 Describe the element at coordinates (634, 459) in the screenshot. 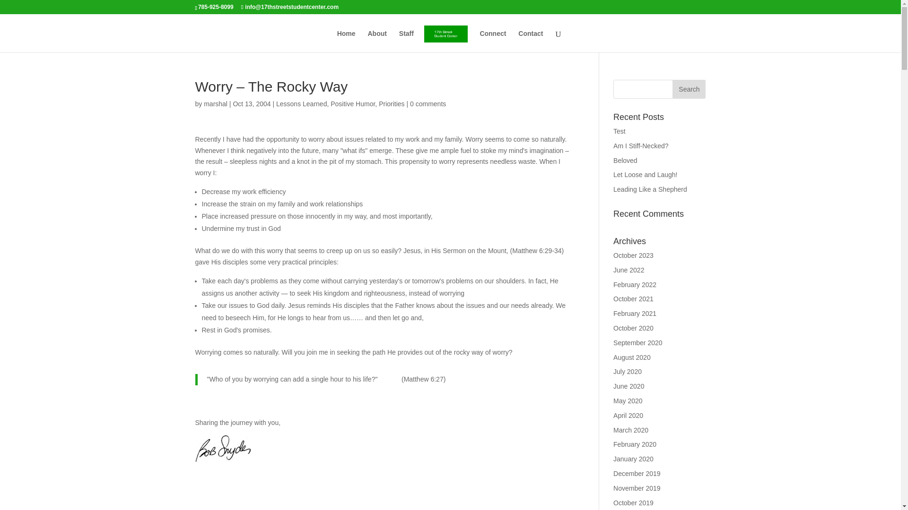

I see `January 2020` at that location.